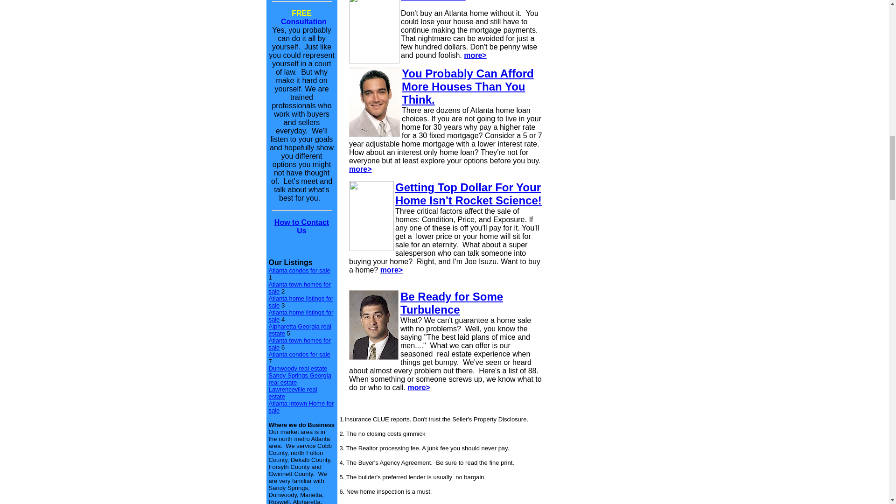 The width and height of the screenshot is (896, 504). Describe the element at coordinates (301, 316) in the screenshot. I see `Atlanta home listings for sale` at that location.